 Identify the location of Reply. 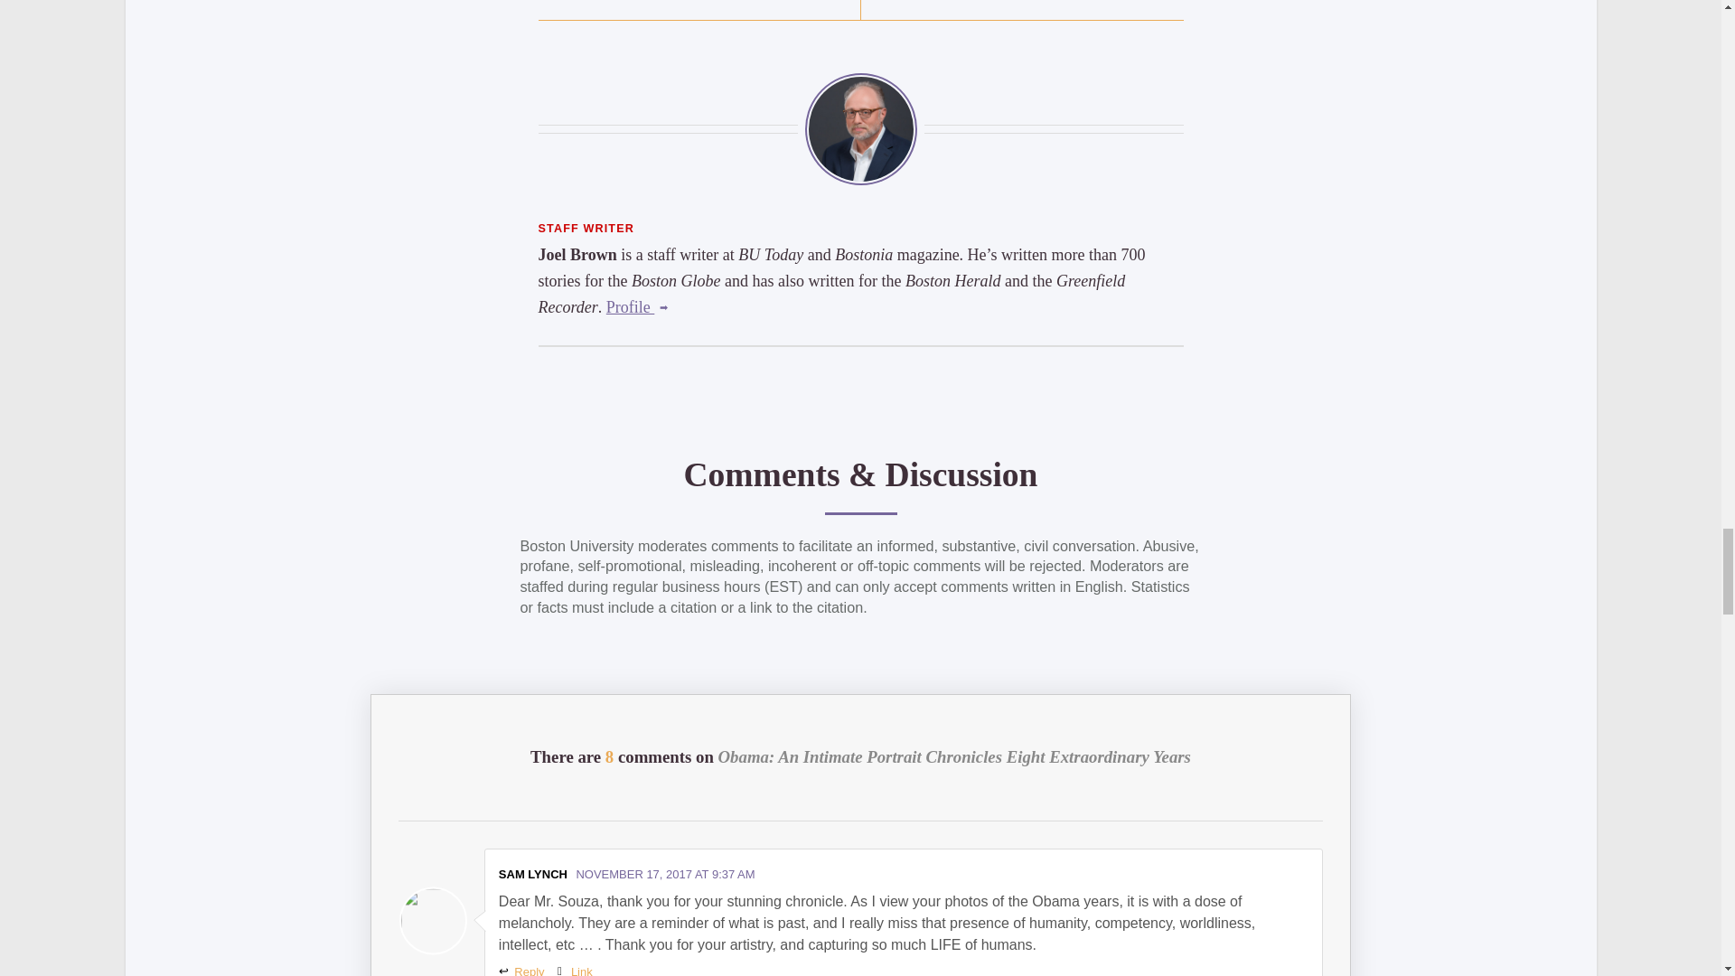
(521, 971).